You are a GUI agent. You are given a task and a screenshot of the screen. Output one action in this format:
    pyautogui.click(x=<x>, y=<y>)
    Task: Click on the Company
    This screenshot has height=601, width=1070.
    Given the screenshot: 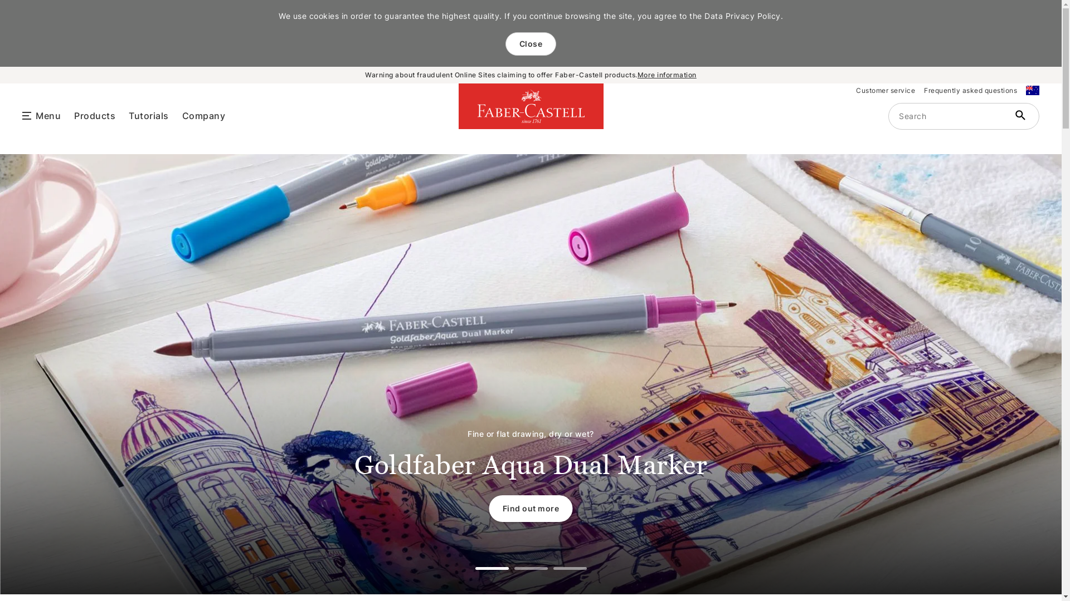 What is the action you would take?
    pyautogui.click(x=203, y=115)
    